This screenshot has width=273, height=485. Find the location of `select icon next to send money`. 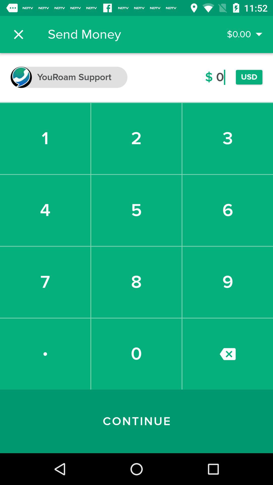

select icon next to send money is located at coordinates (18, 34).